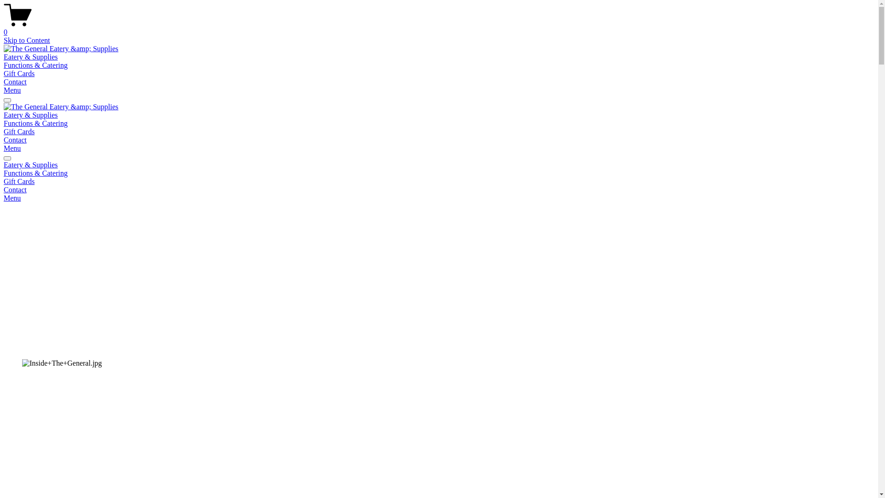 This screenshot has height=498, width=885. What do you see at coordinates (19, 132) in the screenshot?
I see `Gift Cards` at bounding box center [19, 132].